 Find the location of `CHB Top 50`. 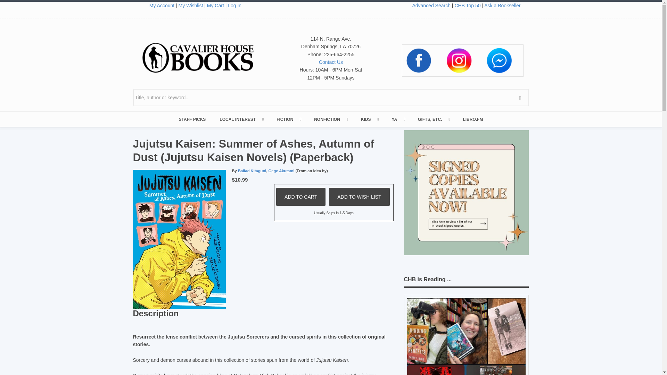

CHB Top 50 is located at coordinates (467, 5).